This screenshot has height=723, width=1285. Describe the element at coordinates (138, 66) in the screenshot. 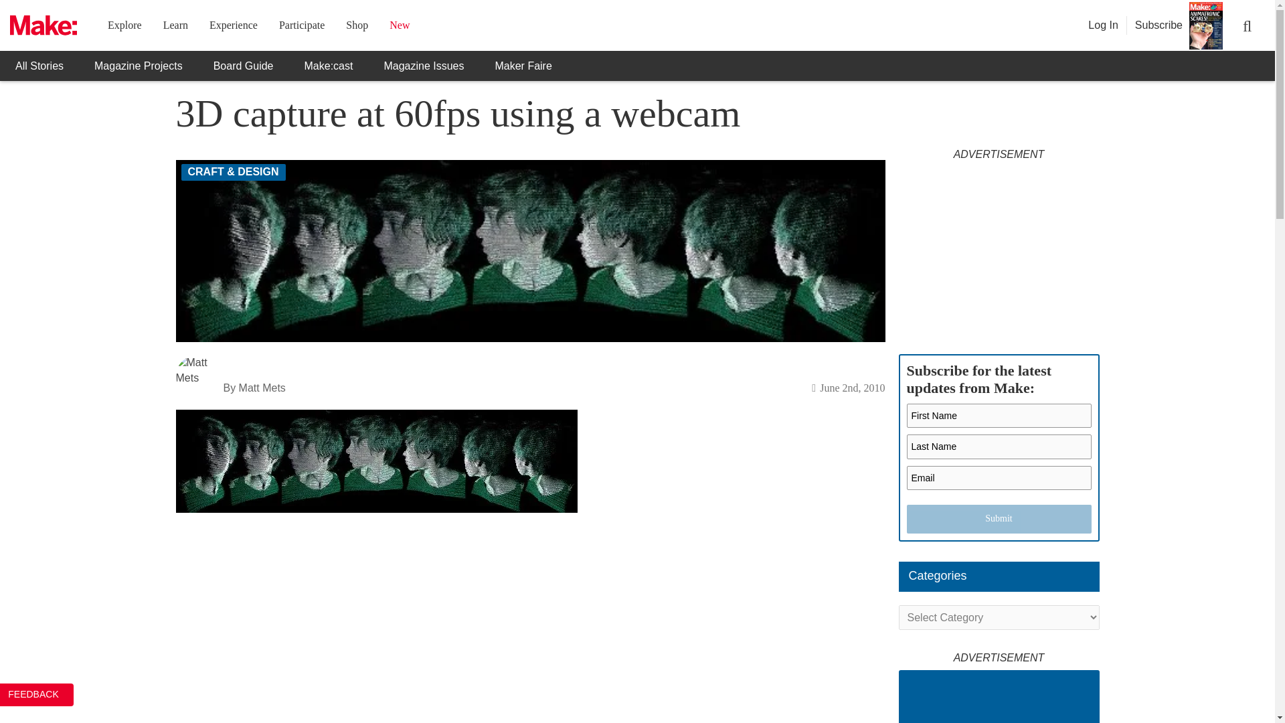

I see `Magazine Projects` at that location.